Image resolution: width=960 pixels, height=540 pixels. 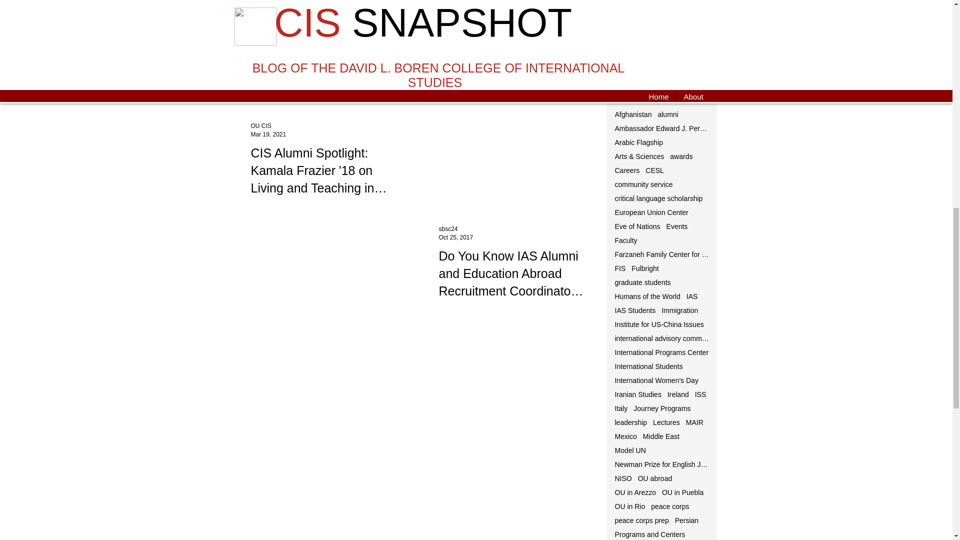 I want to click on Careers, so click(x=627, y=170).